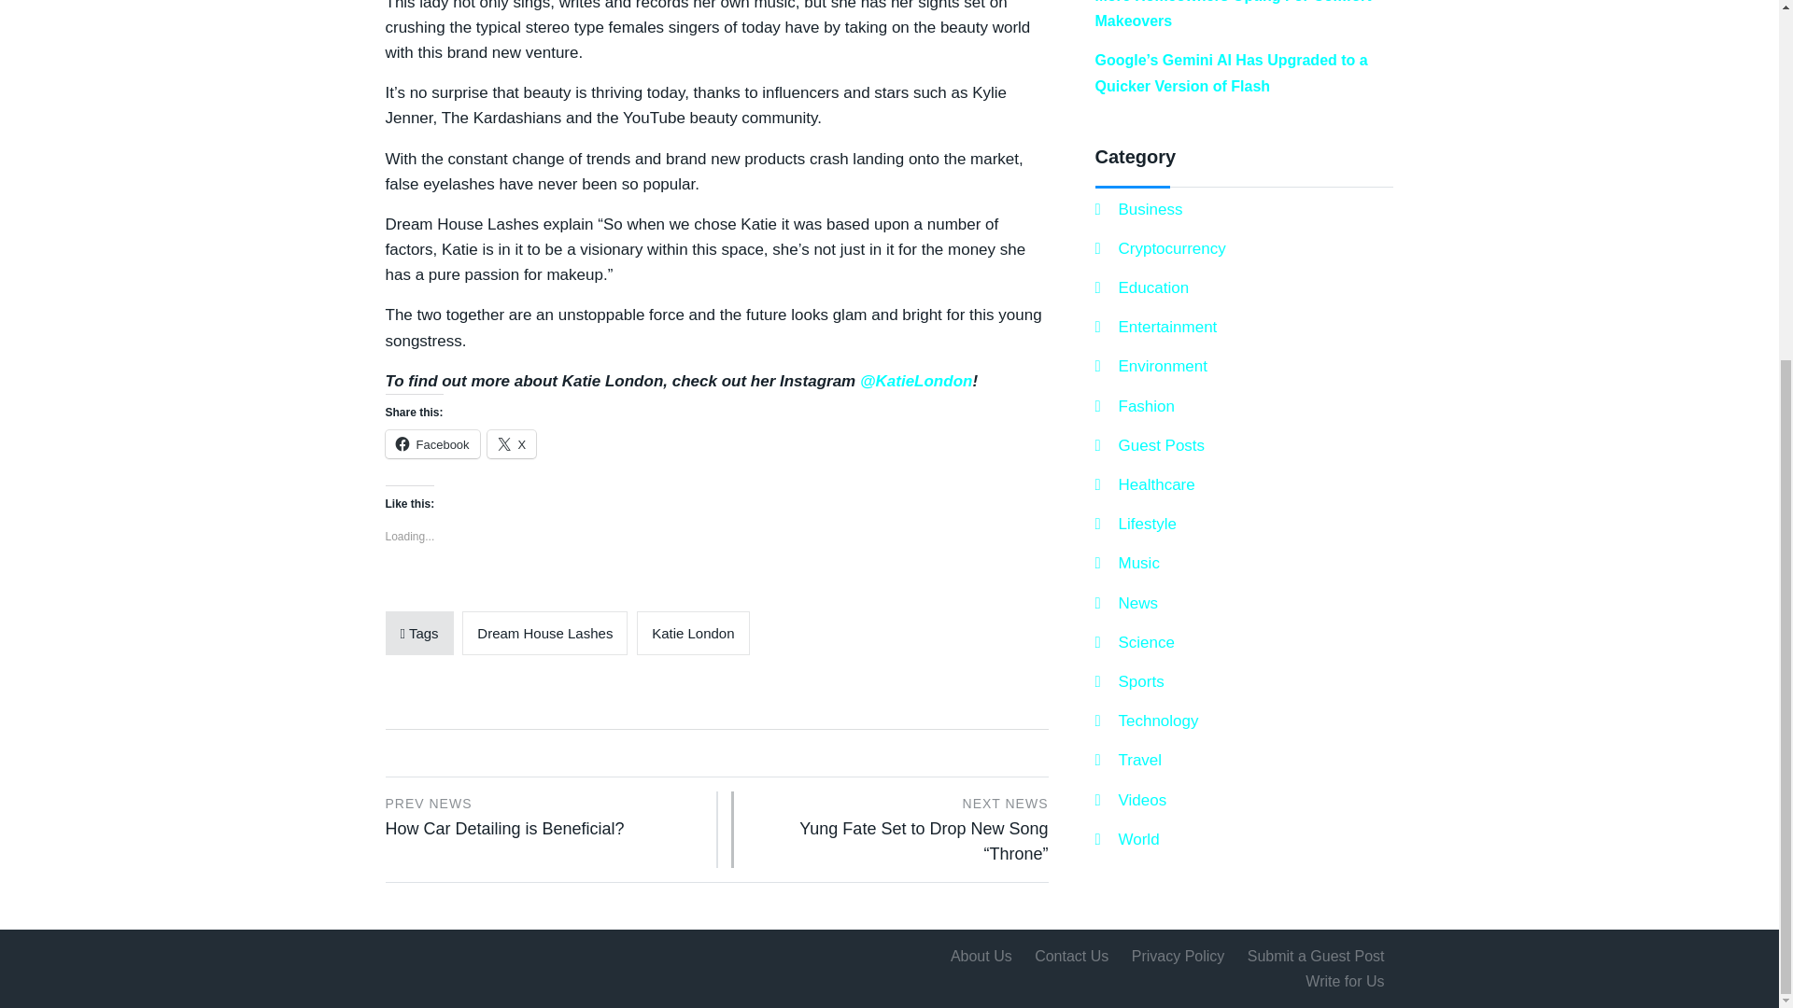 The height and width of the screenshot is (1008, 1793). Describe the element at coordinates (1159, 248) in the screenshot. I see `Cryptocurrency` at that location.